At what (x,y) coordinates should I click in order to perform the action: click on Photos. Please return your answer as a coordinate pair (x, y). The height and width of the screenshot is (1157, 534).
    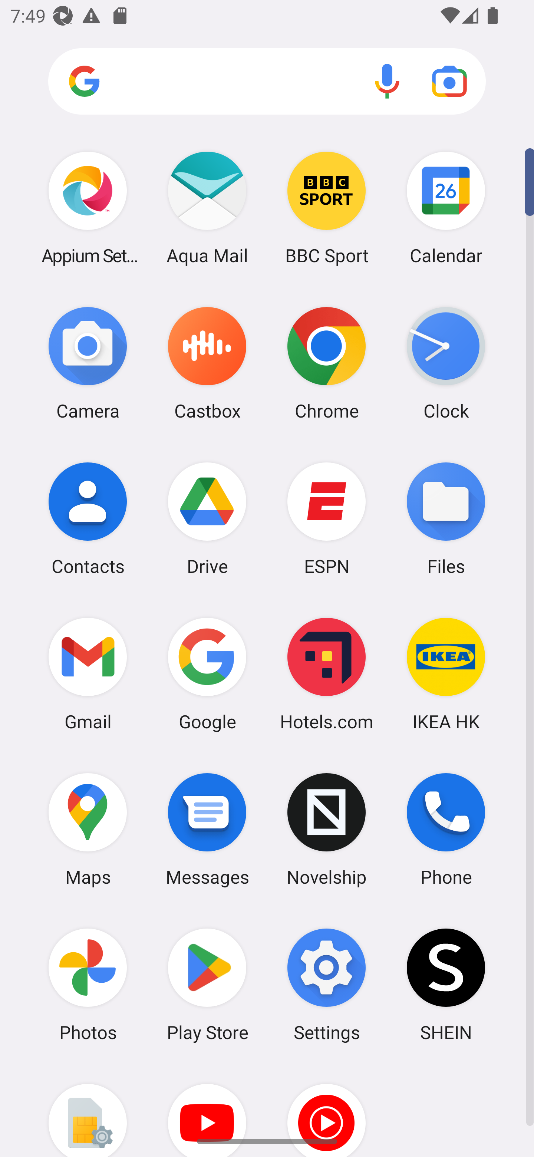
    Looking at the image, I should click on (88, 985).